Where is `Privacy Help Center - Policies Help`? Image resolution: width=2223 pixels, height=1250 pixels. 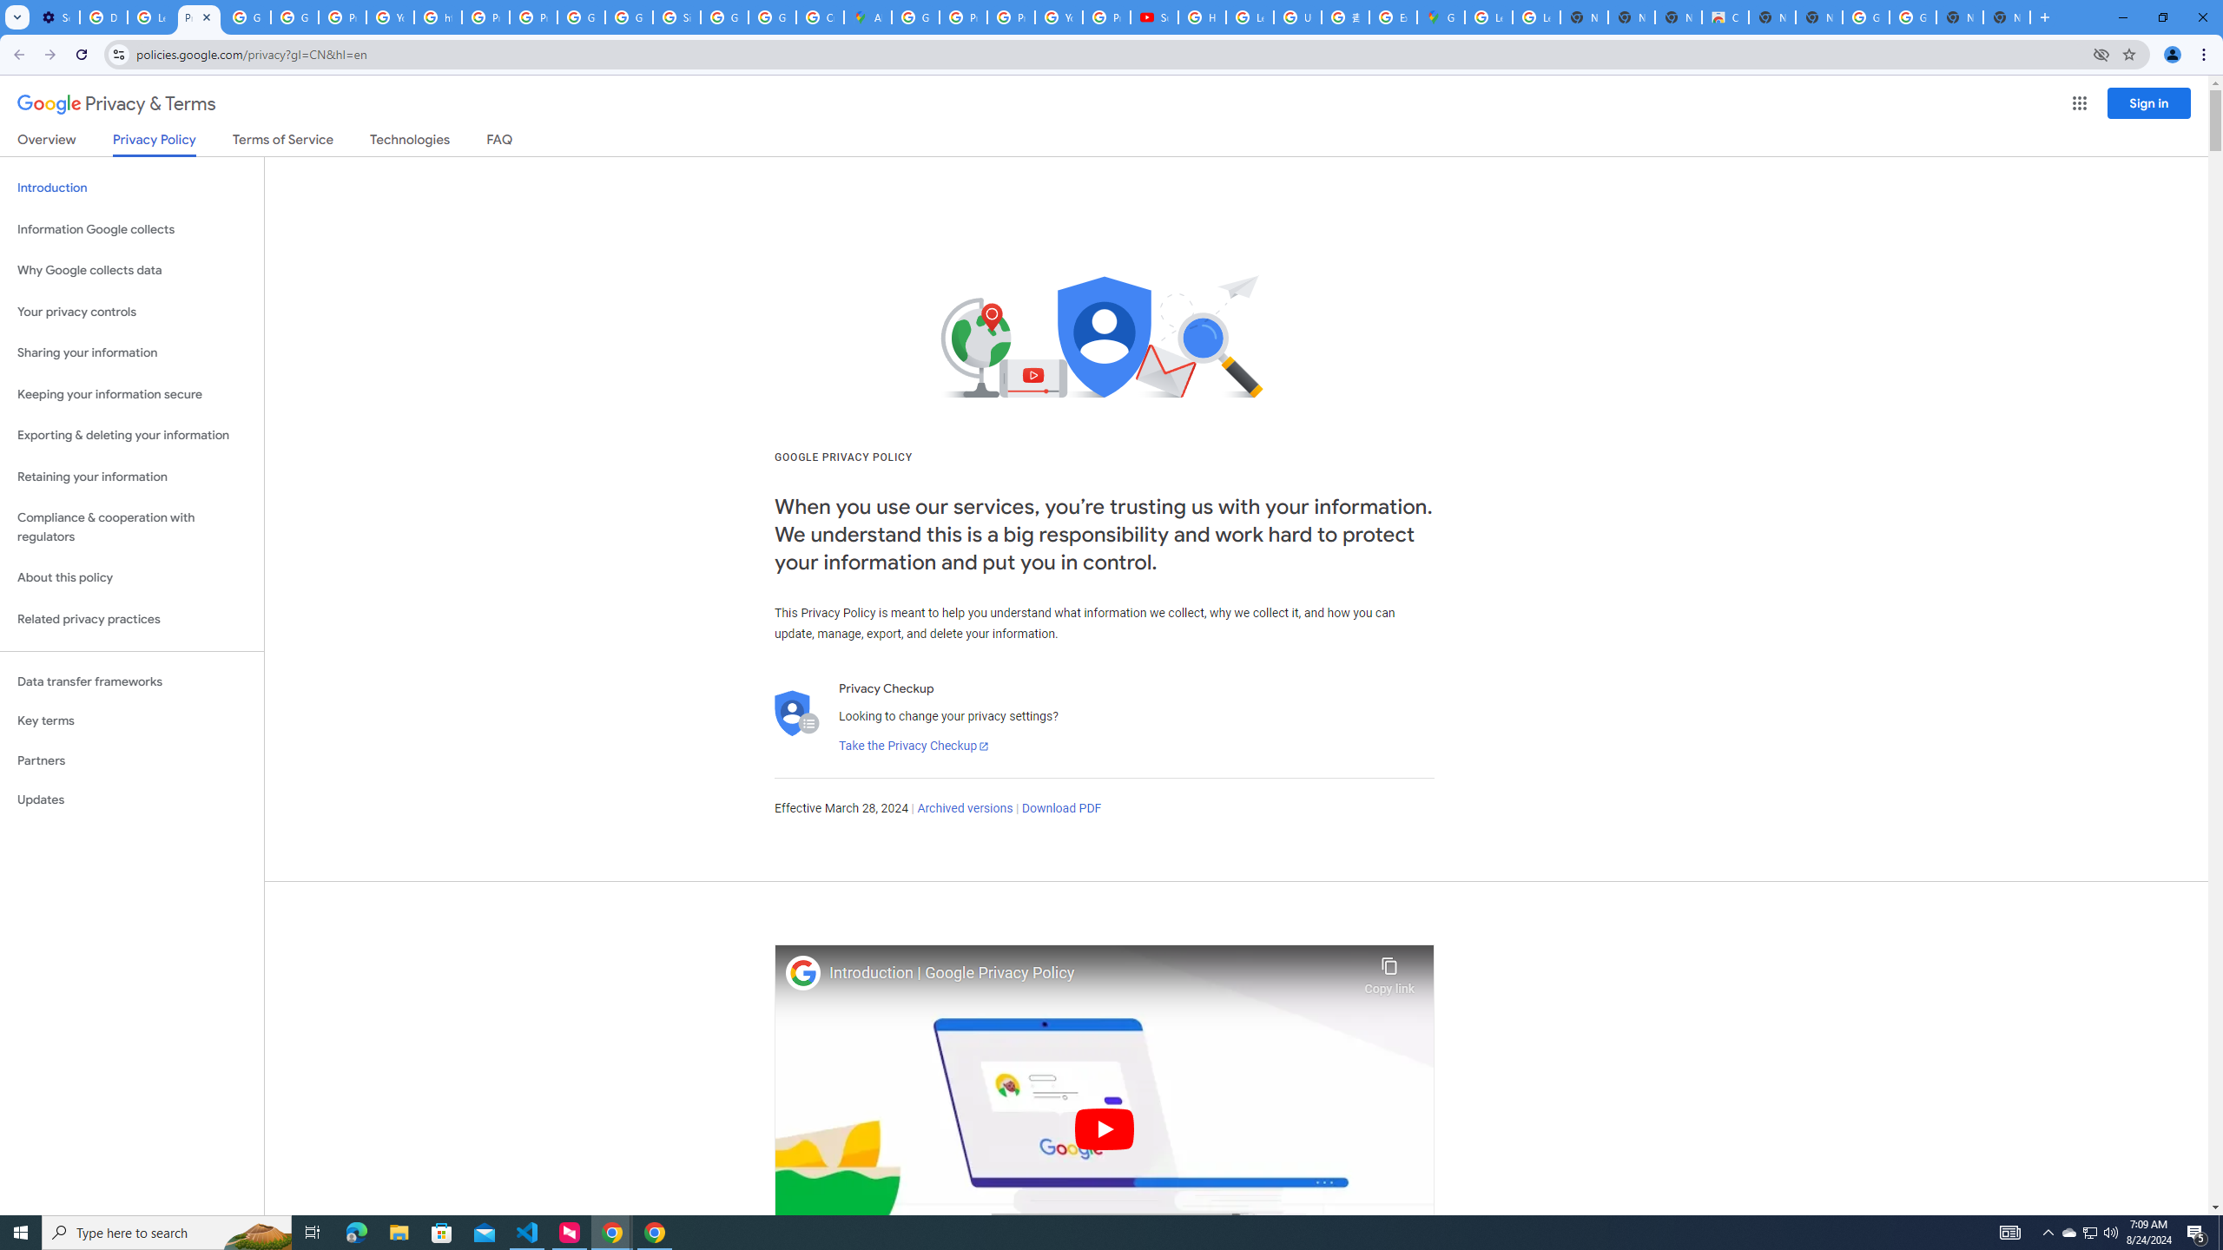
Privacy Help Center - Policies Help is located at coordinates (1011, 17).